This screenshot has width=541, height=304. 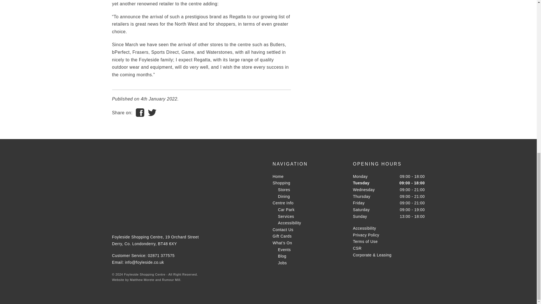 I want to click on Events, so click(x=284, y=250).